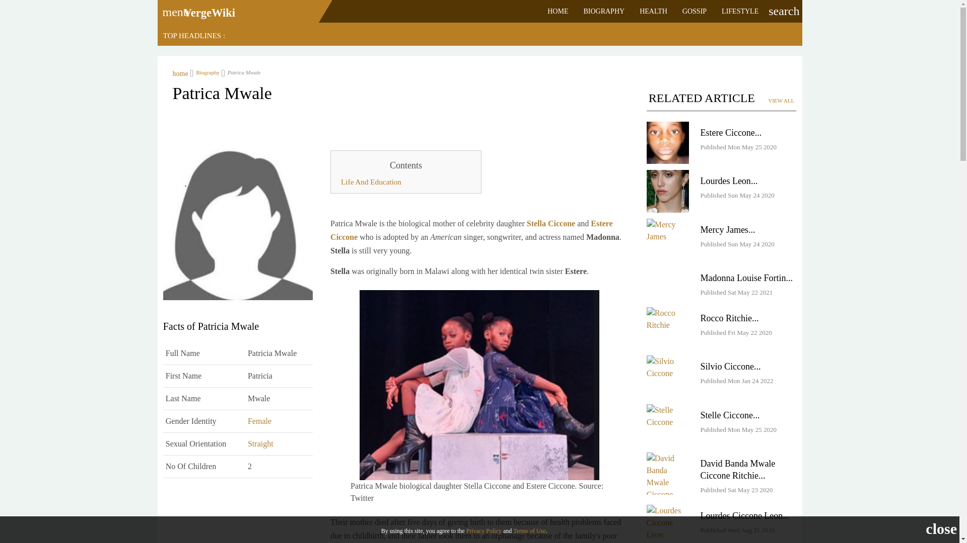 This screenshot has height=543, width=967. I want to click on Stelle Ciccone, so click(668, 416).